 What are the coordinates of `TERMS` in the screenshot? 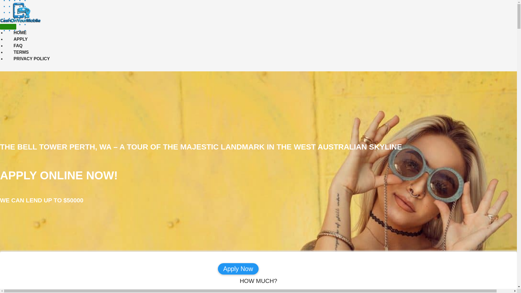 It's located at (17, 52).